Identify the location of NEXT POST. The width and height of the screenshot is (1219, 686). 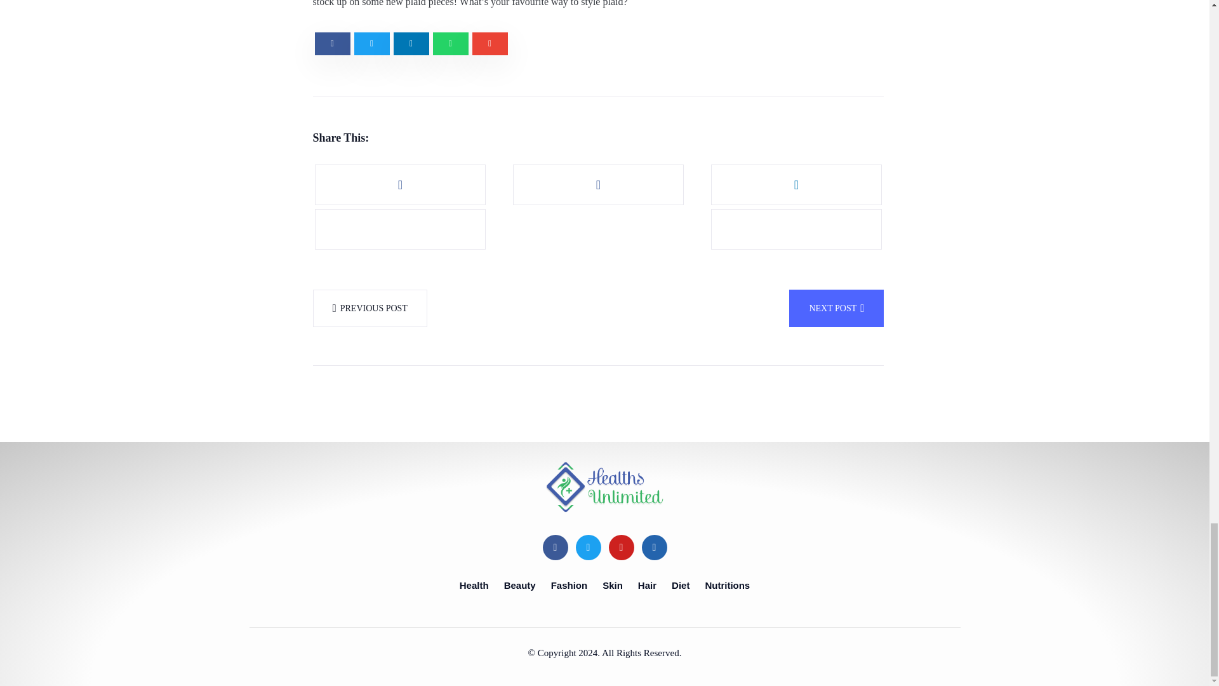
(836, 308).